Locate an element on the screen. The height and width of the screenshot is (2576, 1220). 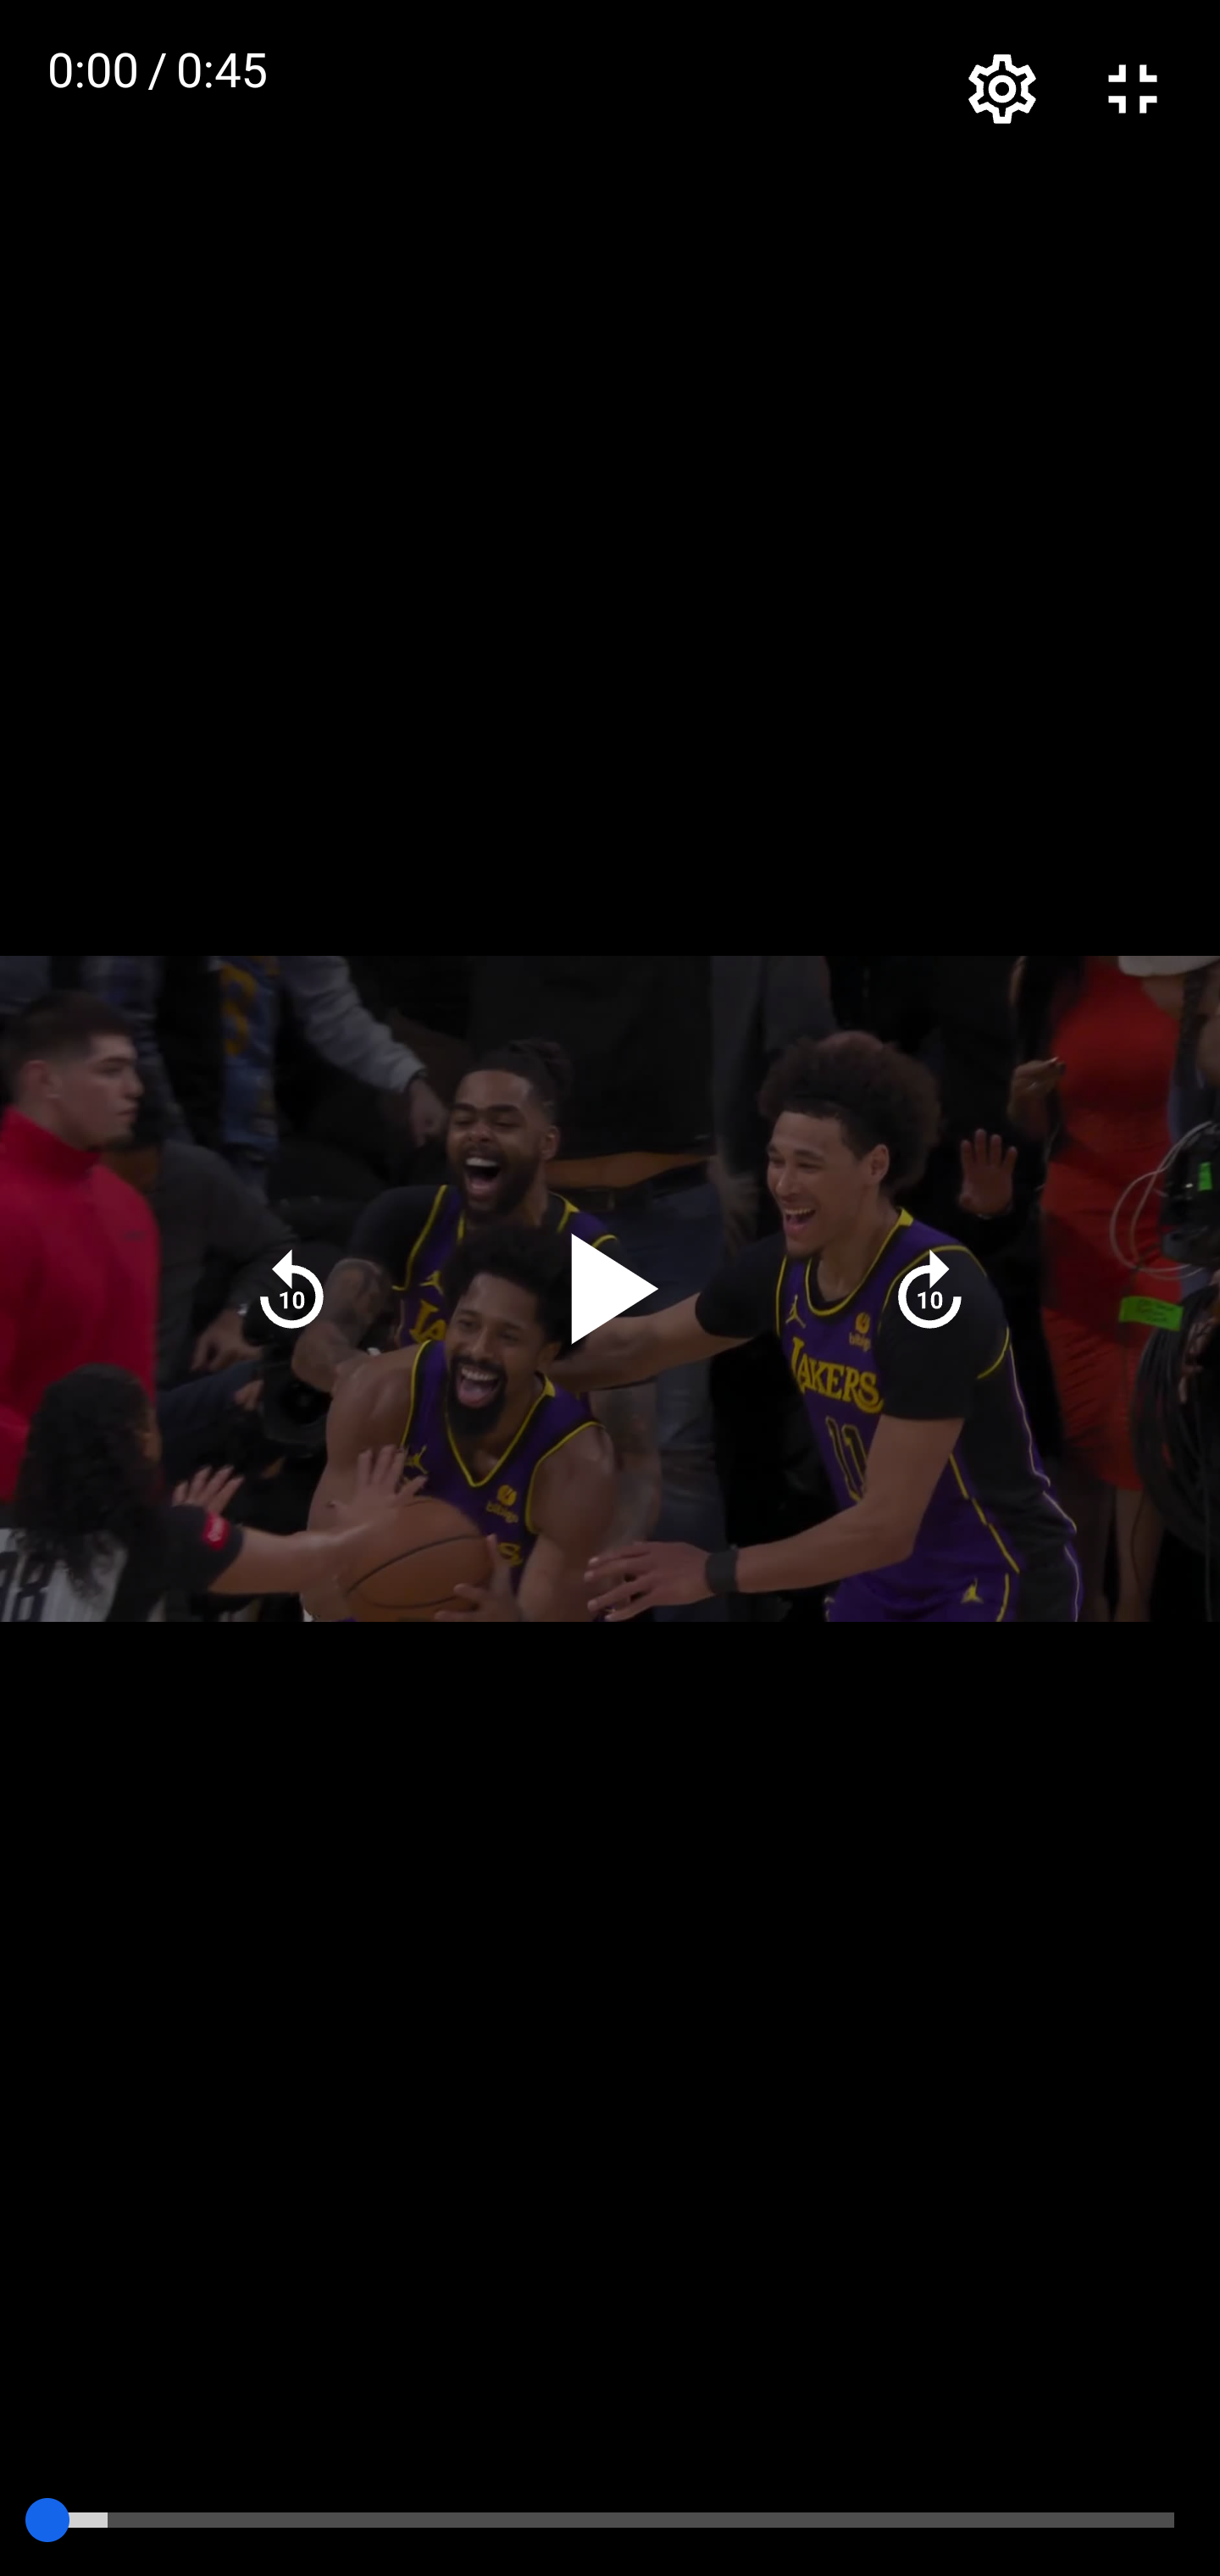
Exit full screen (f) is located at coordinates (1134, 90).